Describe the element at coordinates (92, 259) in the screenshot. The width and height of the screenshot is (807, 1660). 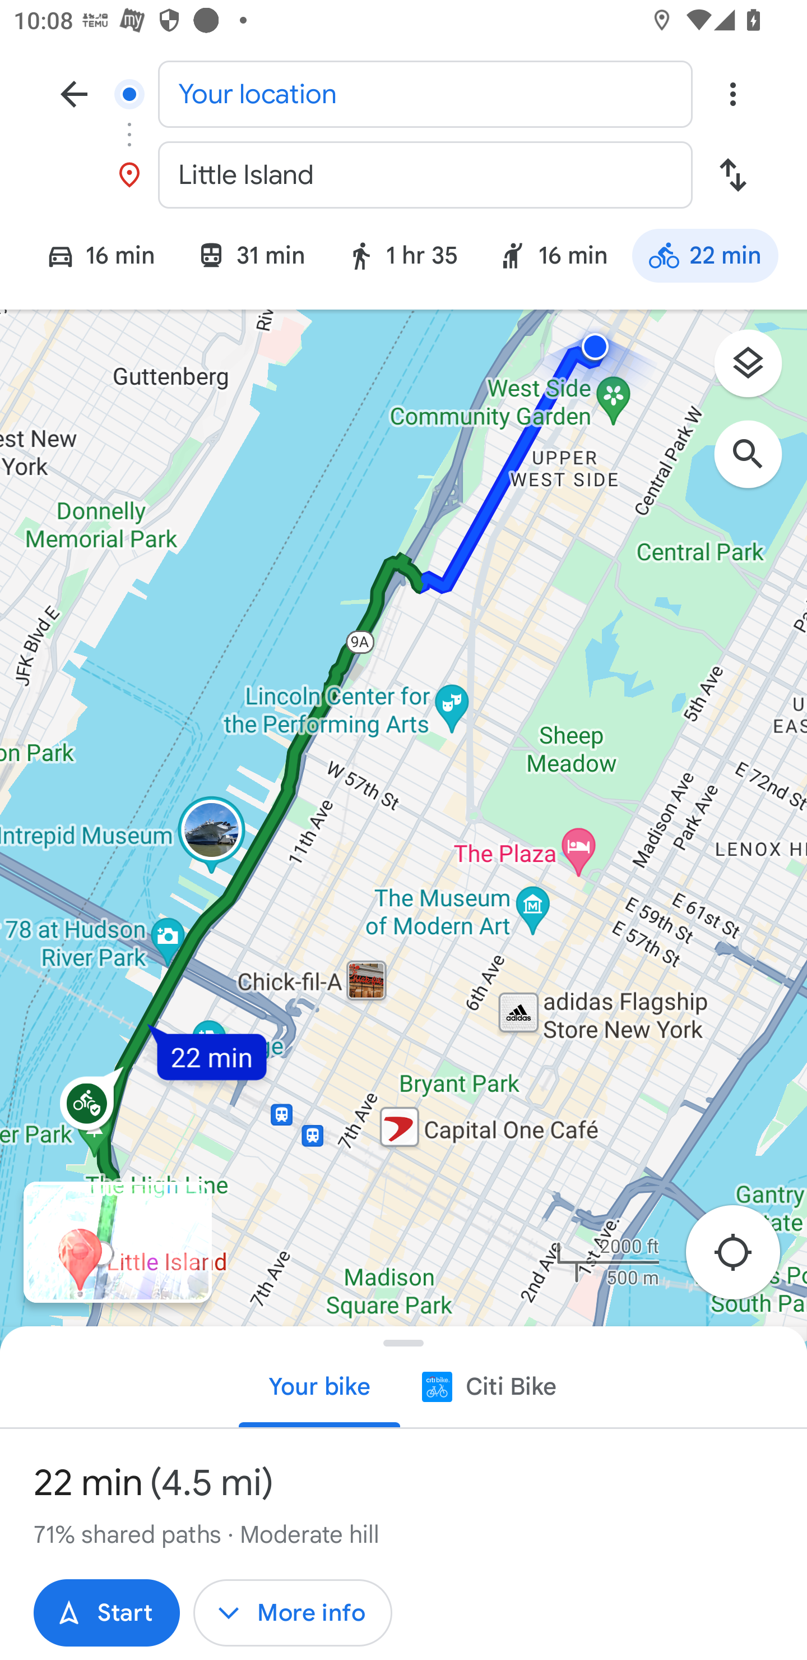
I see `Driving mode: 16 min 16 min` at that location.